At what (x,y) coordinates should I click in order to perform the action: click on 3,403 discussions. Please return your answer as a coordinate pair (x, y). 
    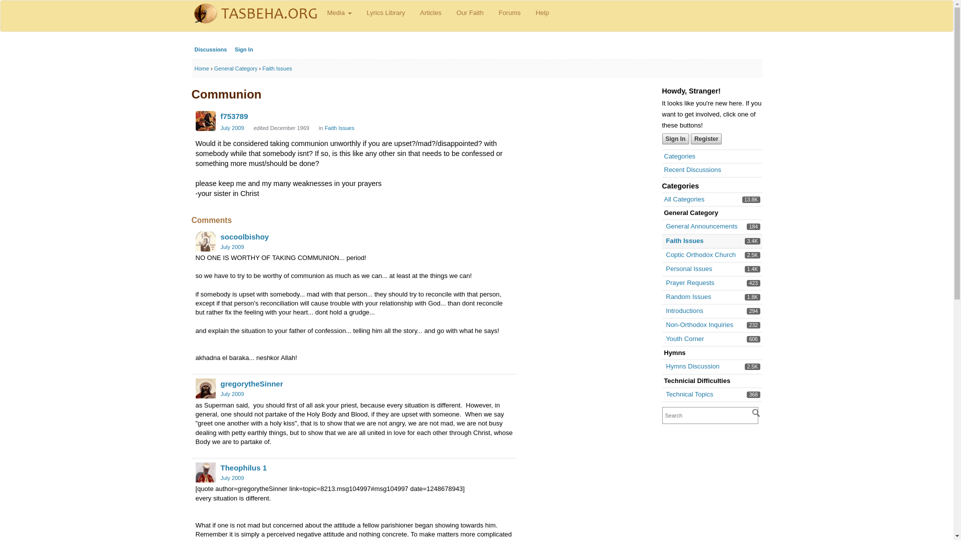
    Looking at the image, I should click on (688, 296).